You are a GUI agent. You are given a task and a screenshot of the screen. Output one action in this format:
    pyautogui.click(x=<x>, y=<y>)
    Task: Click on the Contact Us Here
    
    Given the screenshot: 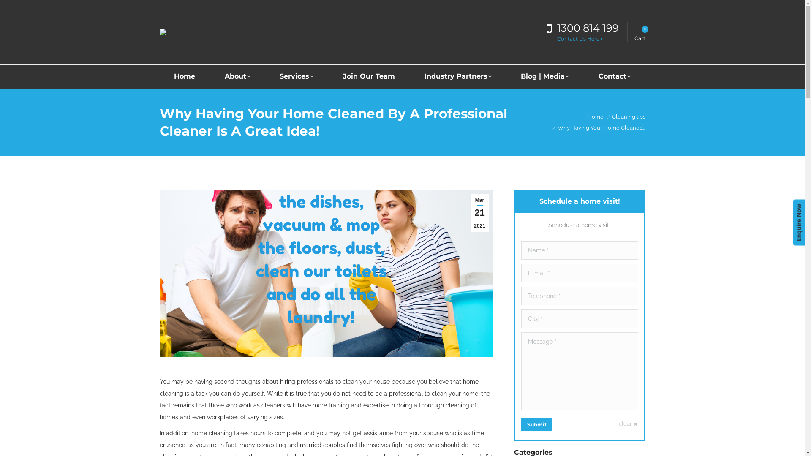 What is the action you would take?
    pyautogui.click(x=580, y=39)
    